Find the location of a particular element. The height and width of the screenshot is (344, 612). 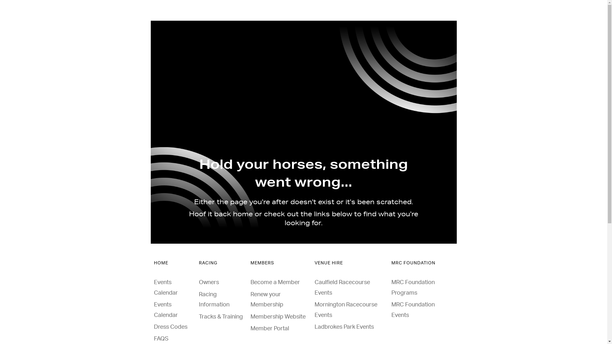

RACING is located at coordinates (208, 263).